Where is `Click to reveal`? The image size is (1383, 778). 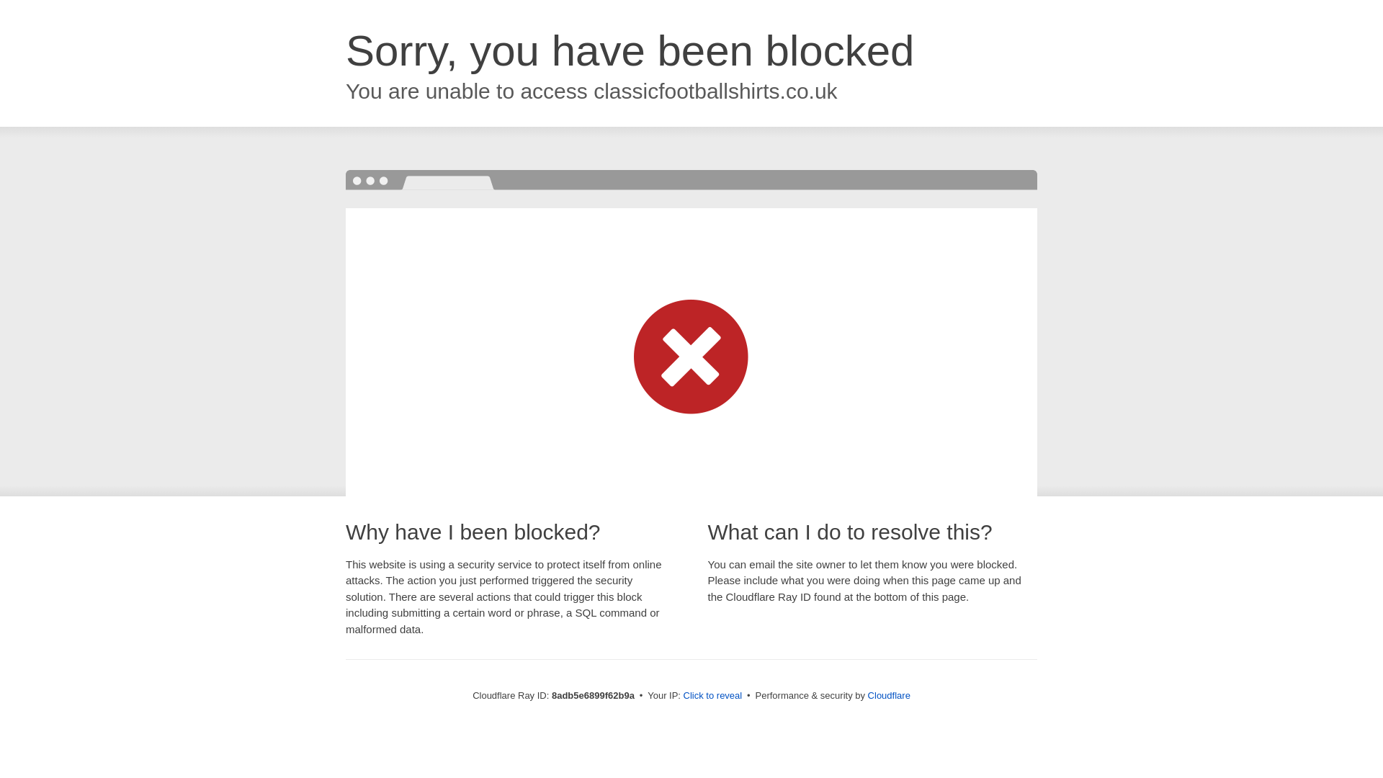
Click to reveal is located at coordinates (713, 696).